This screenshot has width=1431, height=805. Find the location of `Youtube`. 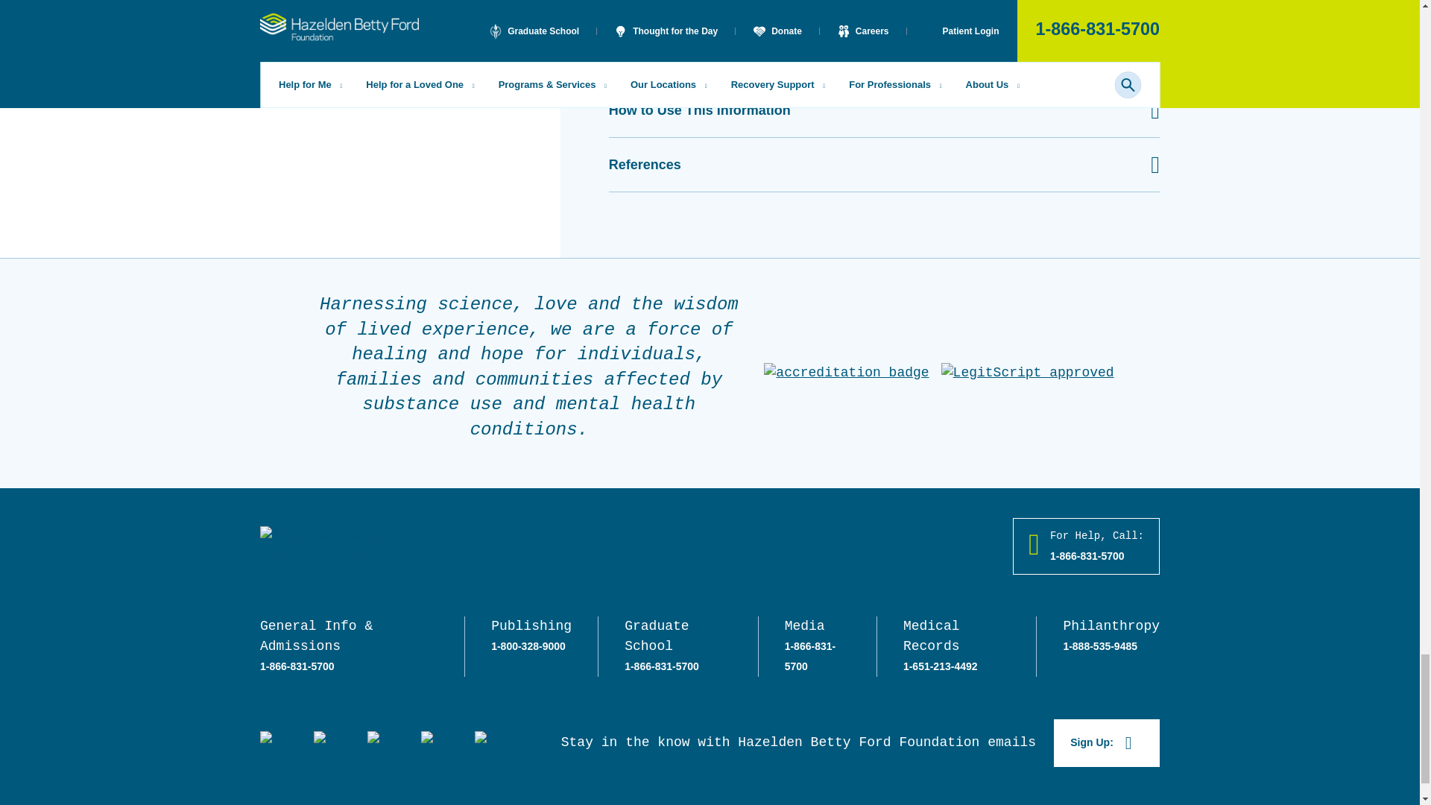

Youtube is located at coordinates (486, 742).